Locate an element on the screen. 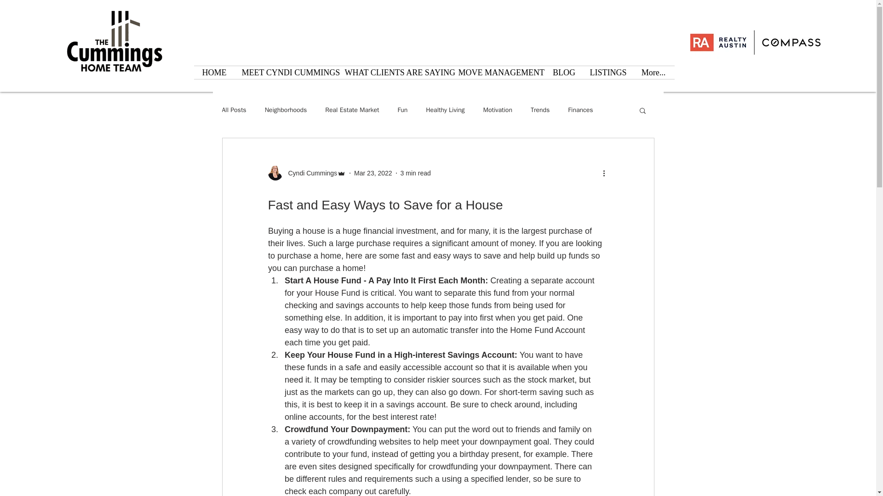  Fun is located at coordinates (402, 110).